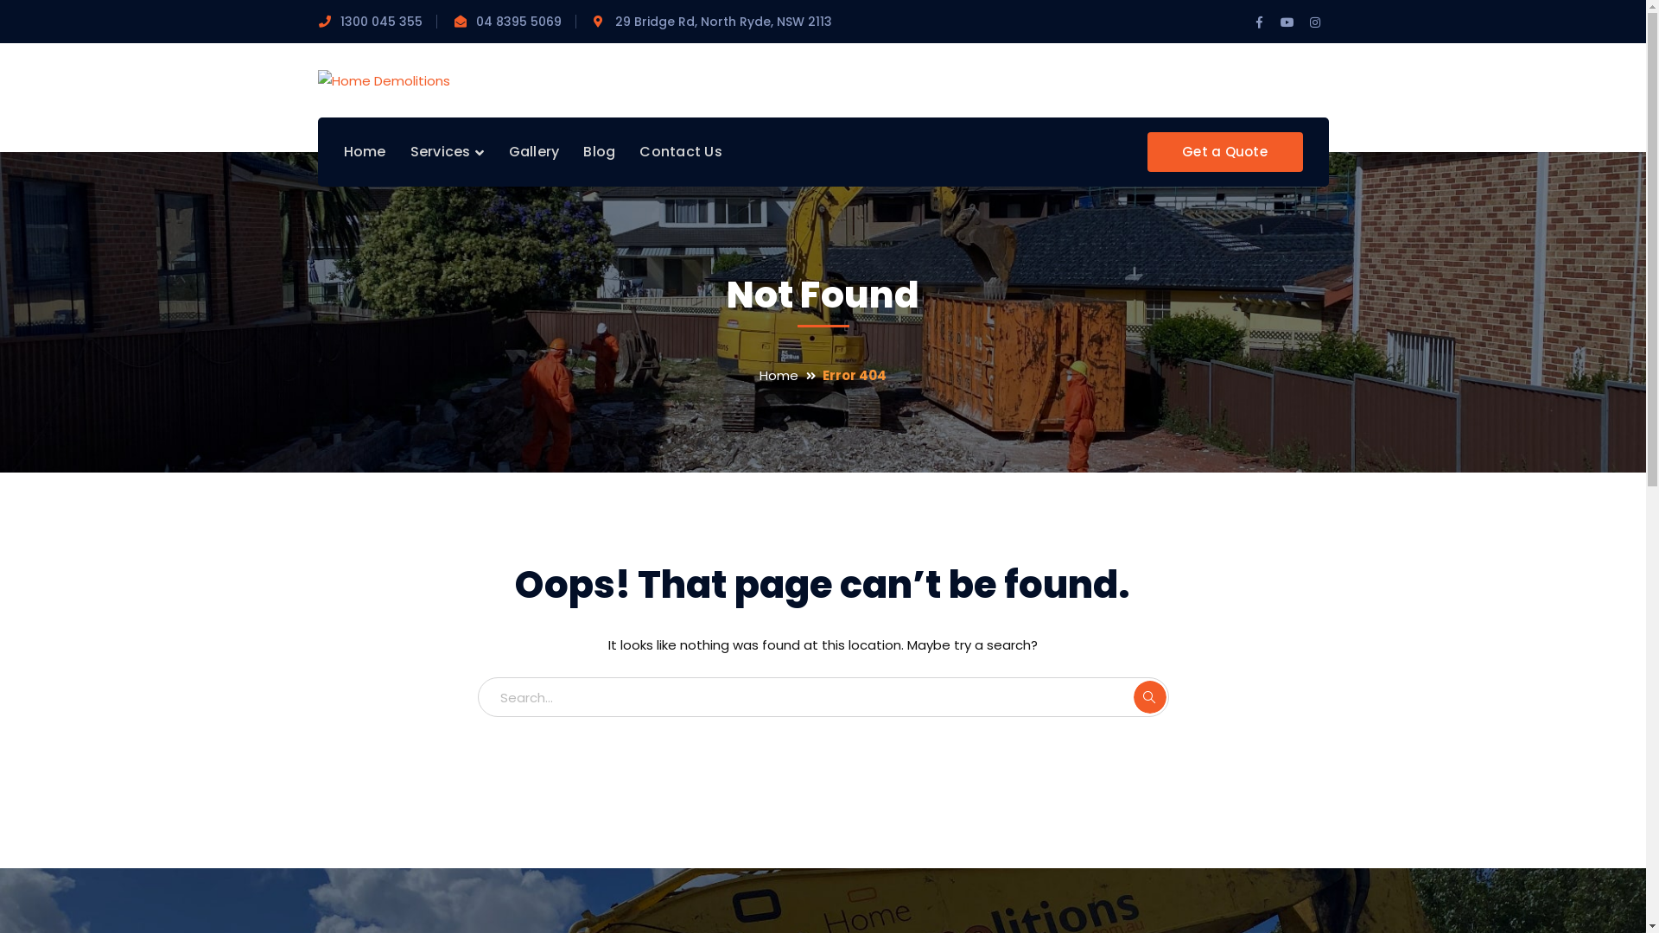  I want to click on Contact Us, so click(681, 152).